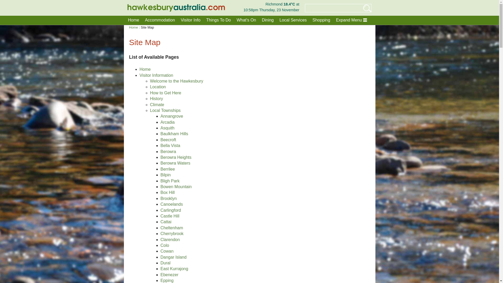 This screenshot has height=283, width=503. What do you see at coordinates (170, 146) in the screenshot?
I see `Bella Vista` at bounding box center [170, 146].